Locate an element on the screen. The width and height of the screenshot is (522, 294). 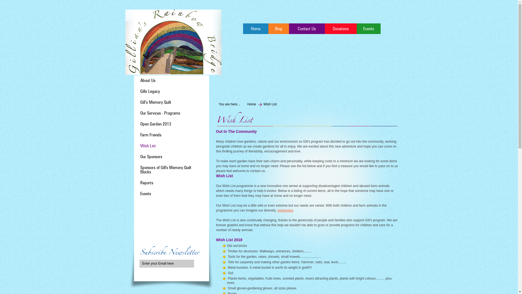
Home is located at coordinates (252, 104).